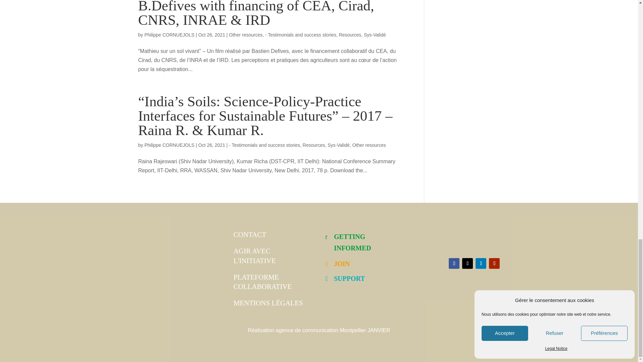  Describe the element at coordinates (494, 263) in the screenshot. I see `Follow on Youtube` at that location.